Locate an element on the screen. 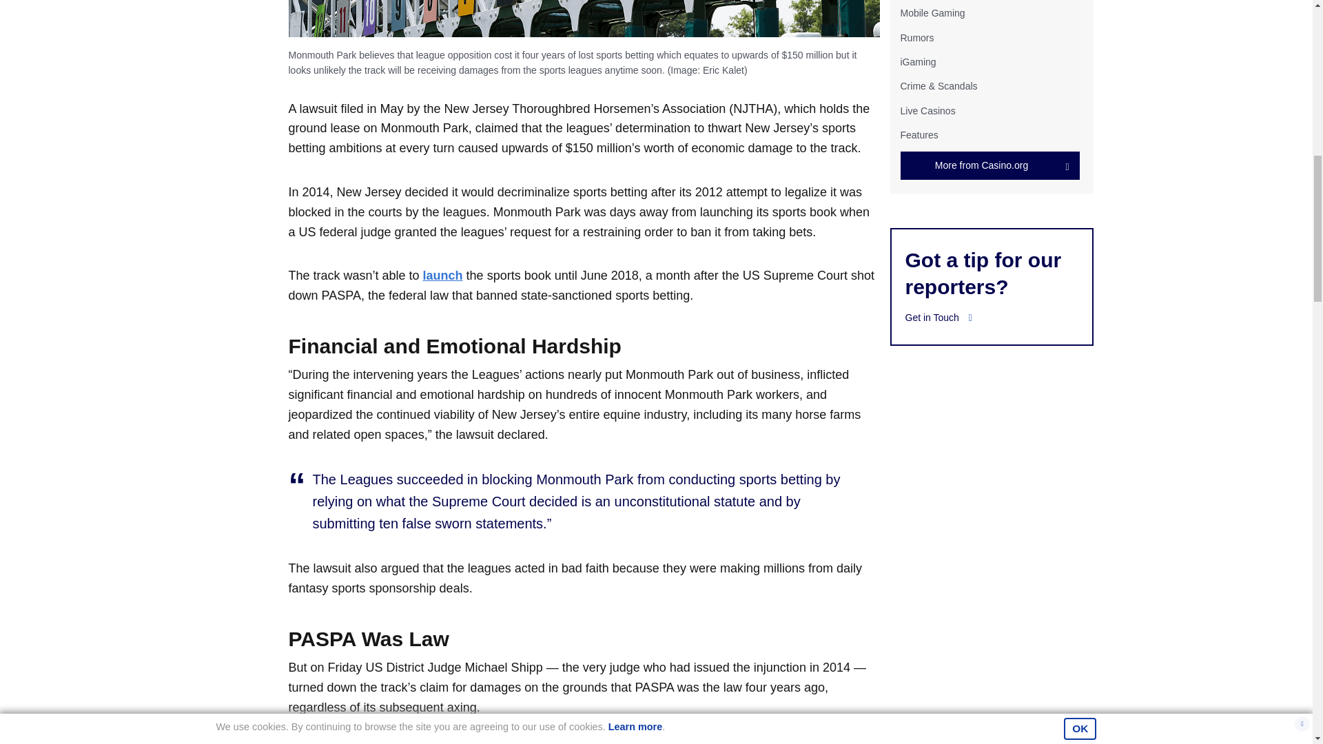  Live Casinos is located at coordinates (927, 110).